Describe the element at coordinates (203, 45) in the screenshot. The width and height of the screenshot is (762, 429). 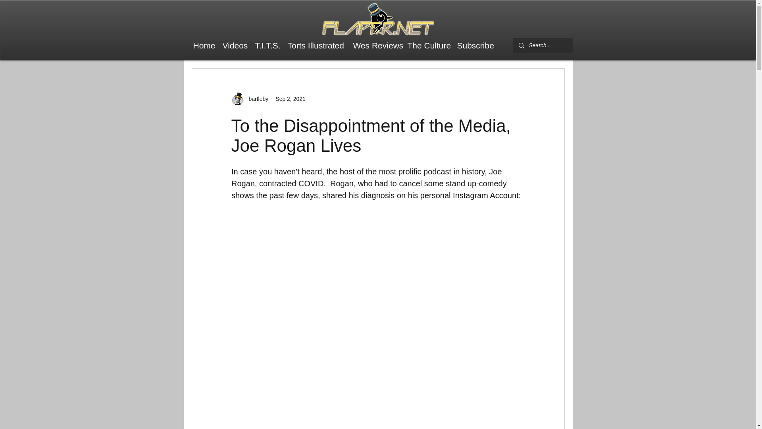
I see `Home` at that location.